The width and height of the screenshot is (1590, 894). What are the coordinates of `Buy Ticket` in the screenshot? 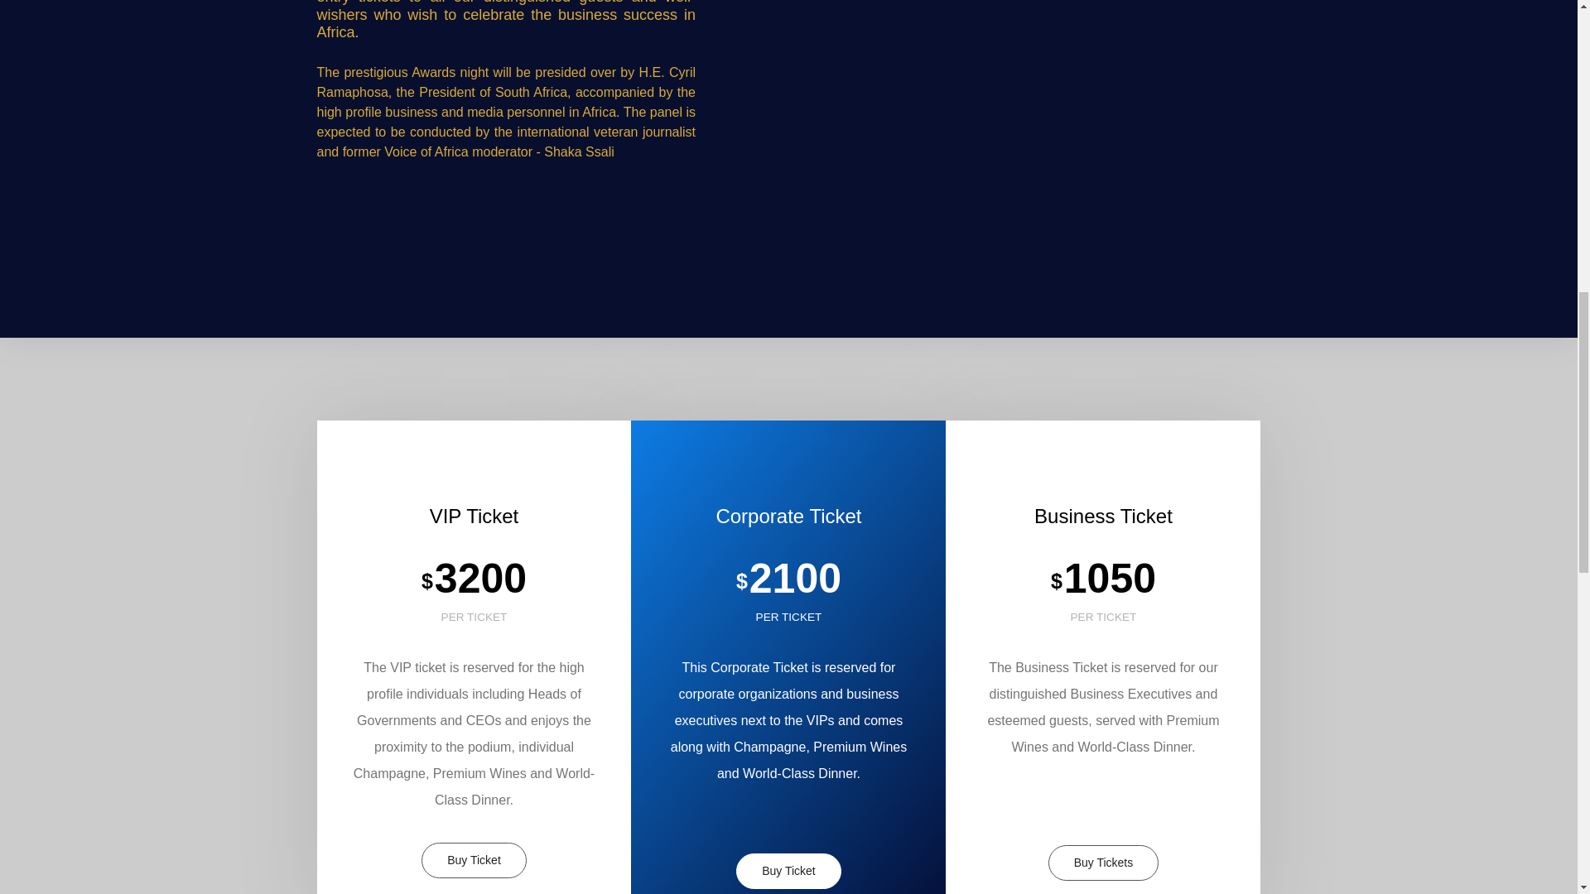 It's located at (474, 860).